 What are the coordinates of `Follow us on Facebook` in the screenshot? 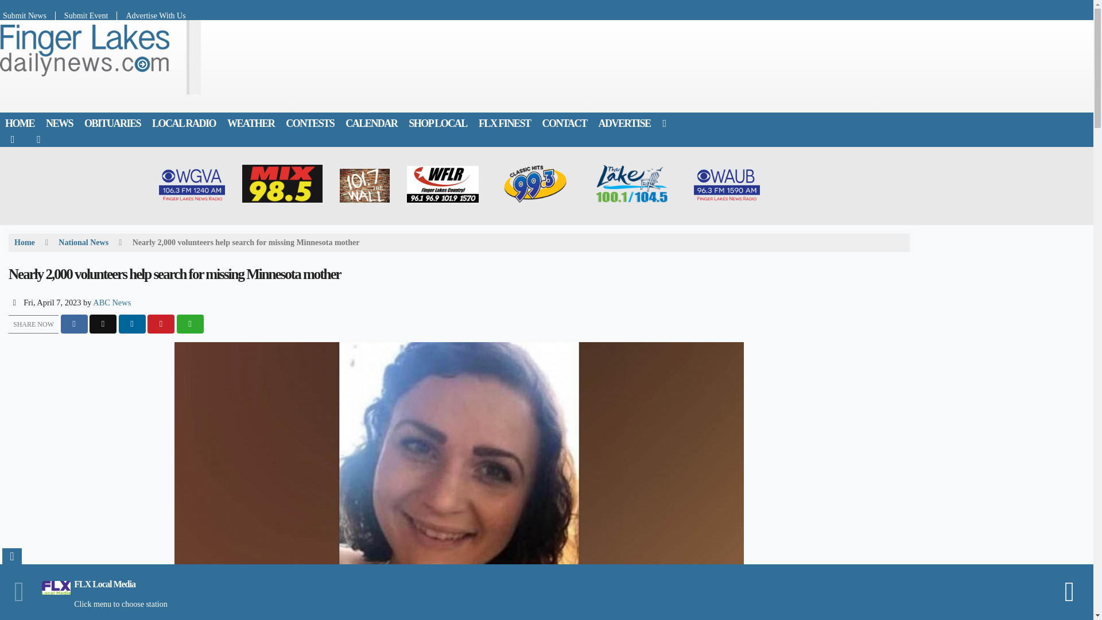 It's located at (13, 139).